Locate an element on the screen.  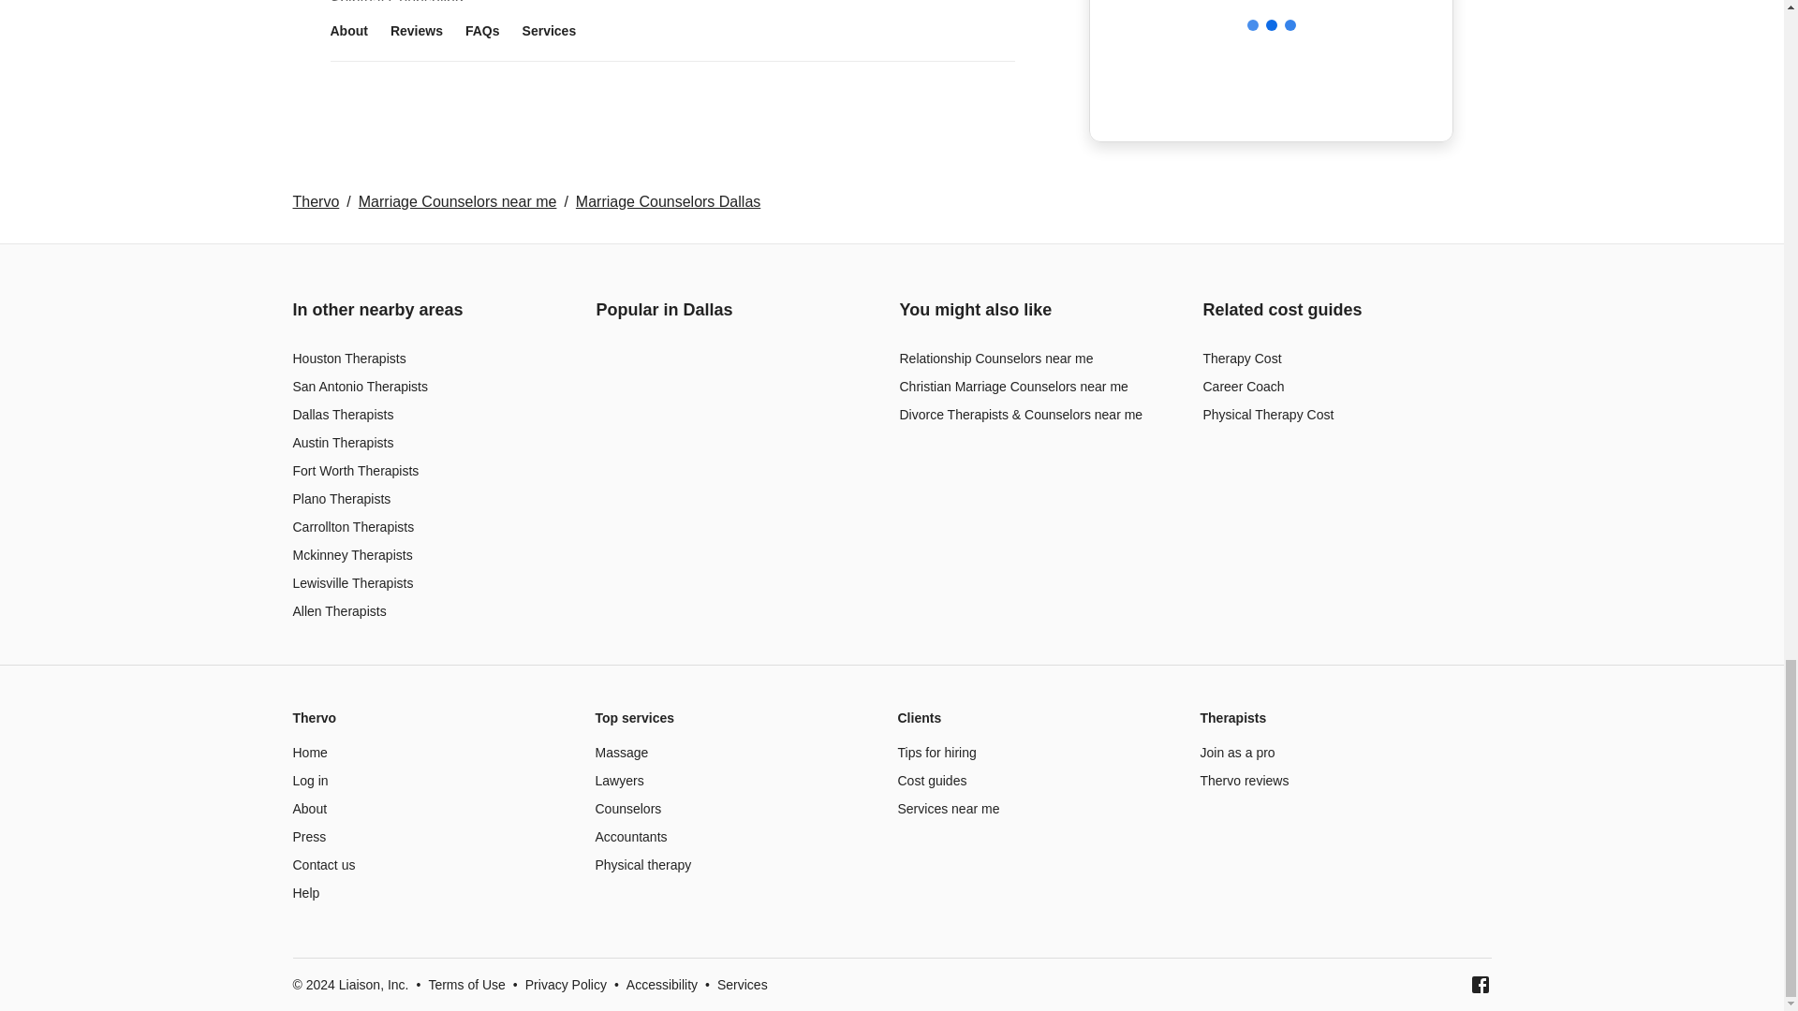
Austin Therapists is located at coordinates (343, 442).